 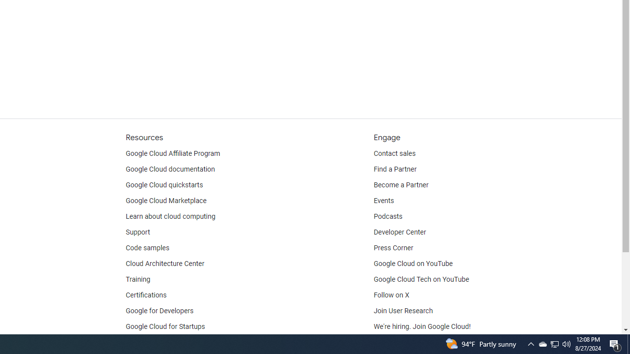 I want to click on Google Cloud for Startups, so click(x=165, y=326).